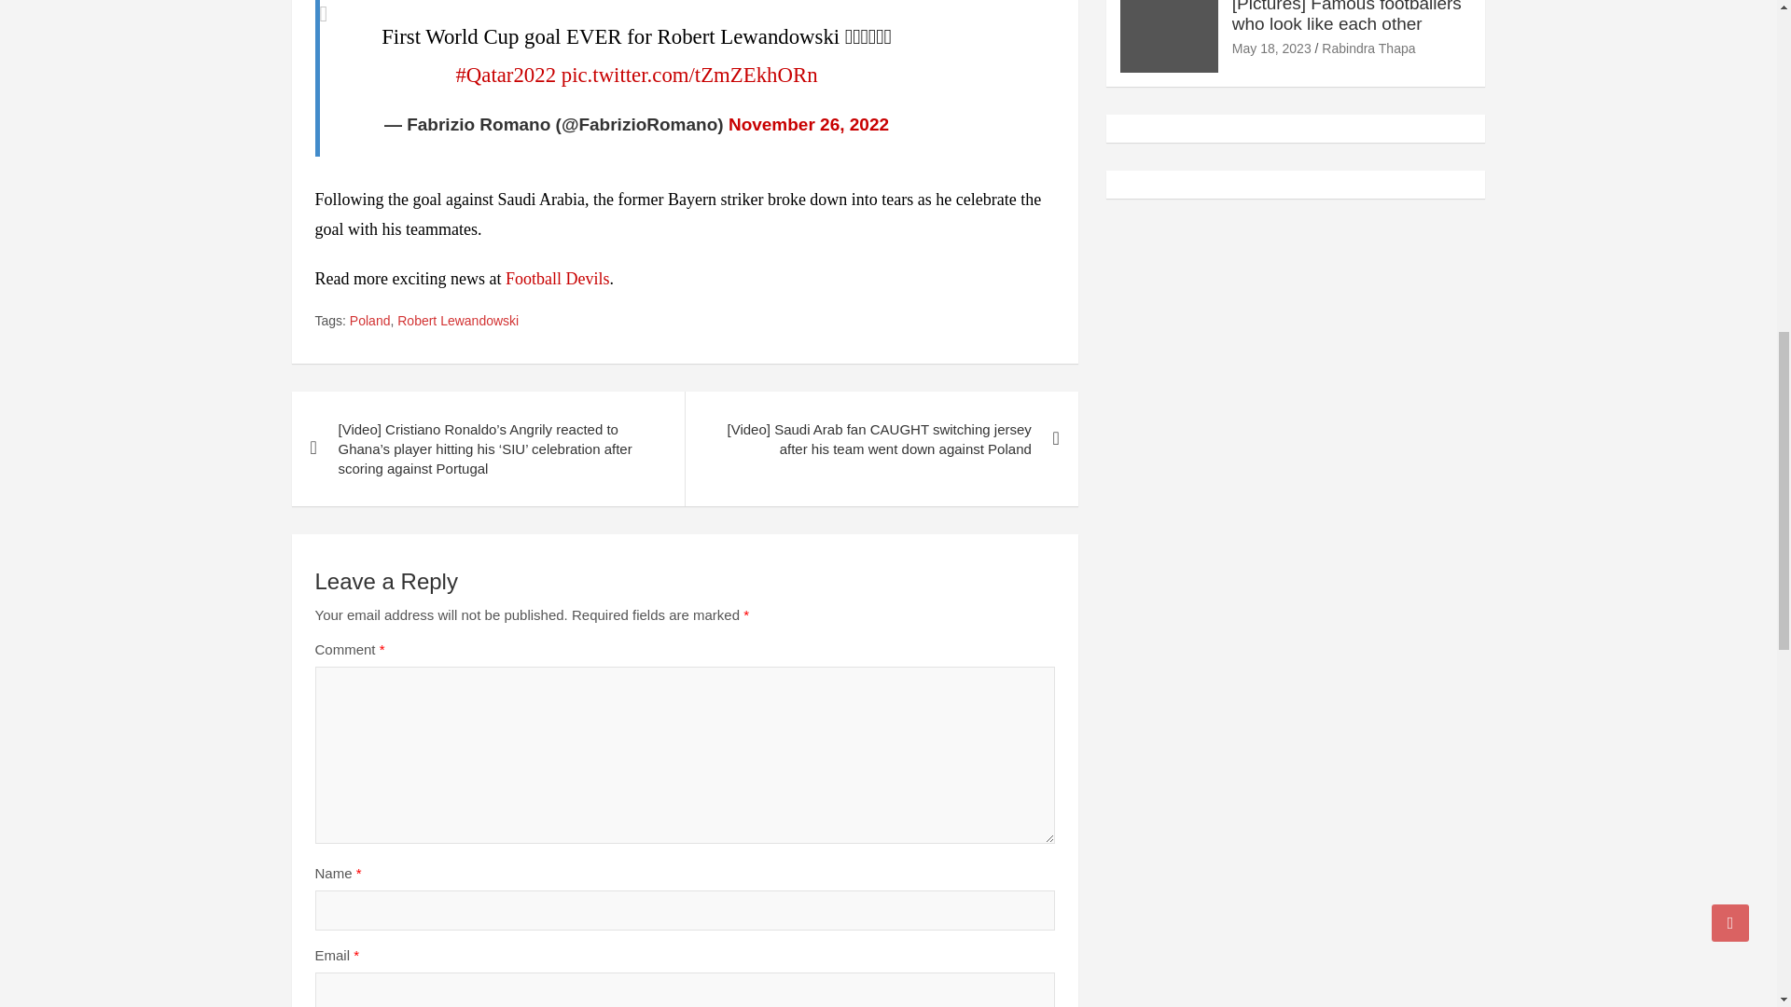 This screenshot has width=1791, height=1007. Describe the element at coordinates (458, 321) in the screenshot. I see `Robert Lewandowski` at that location.